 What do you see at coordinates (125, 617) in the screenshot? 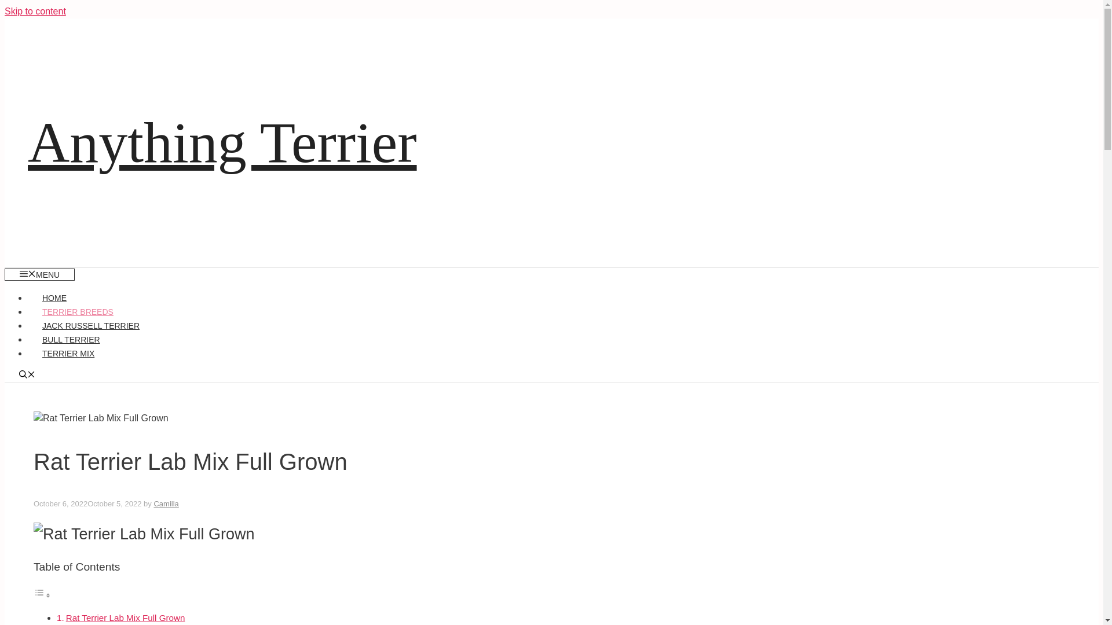
I see `Rat Terrier Lab Mix Full Grown` at bounding box center [125, 617].